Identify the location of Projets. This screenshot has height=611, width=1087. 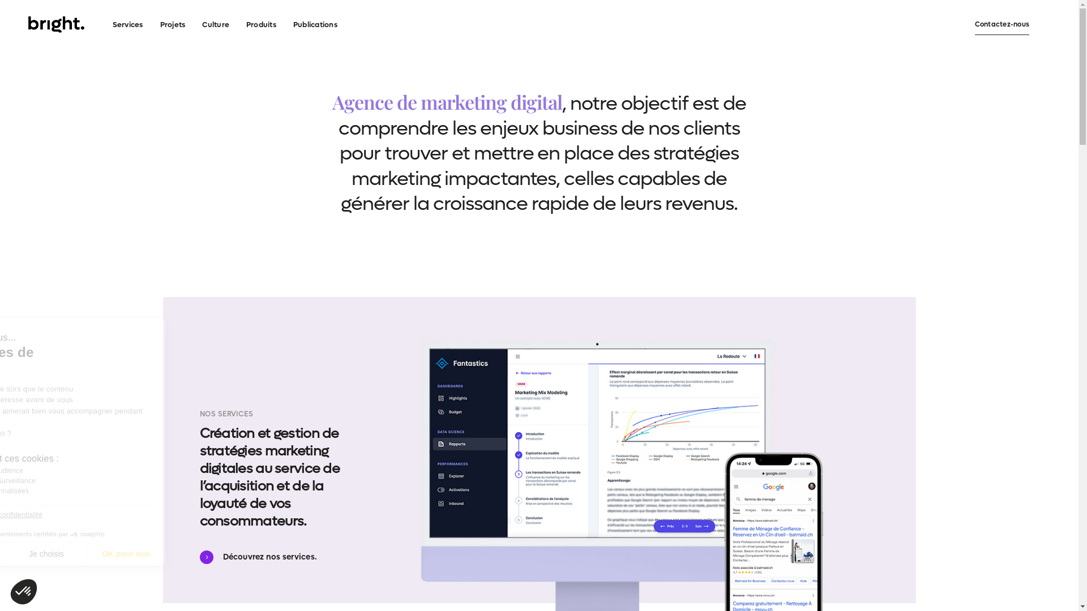
(173, 24).